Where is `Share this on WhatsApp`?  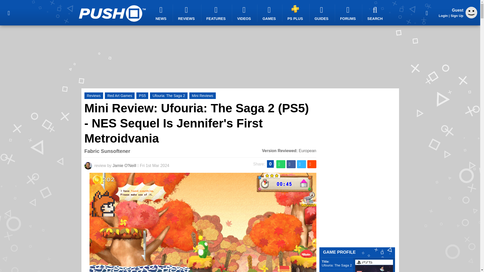
Share this on WhatsApp is located at coordinates (281, 164).